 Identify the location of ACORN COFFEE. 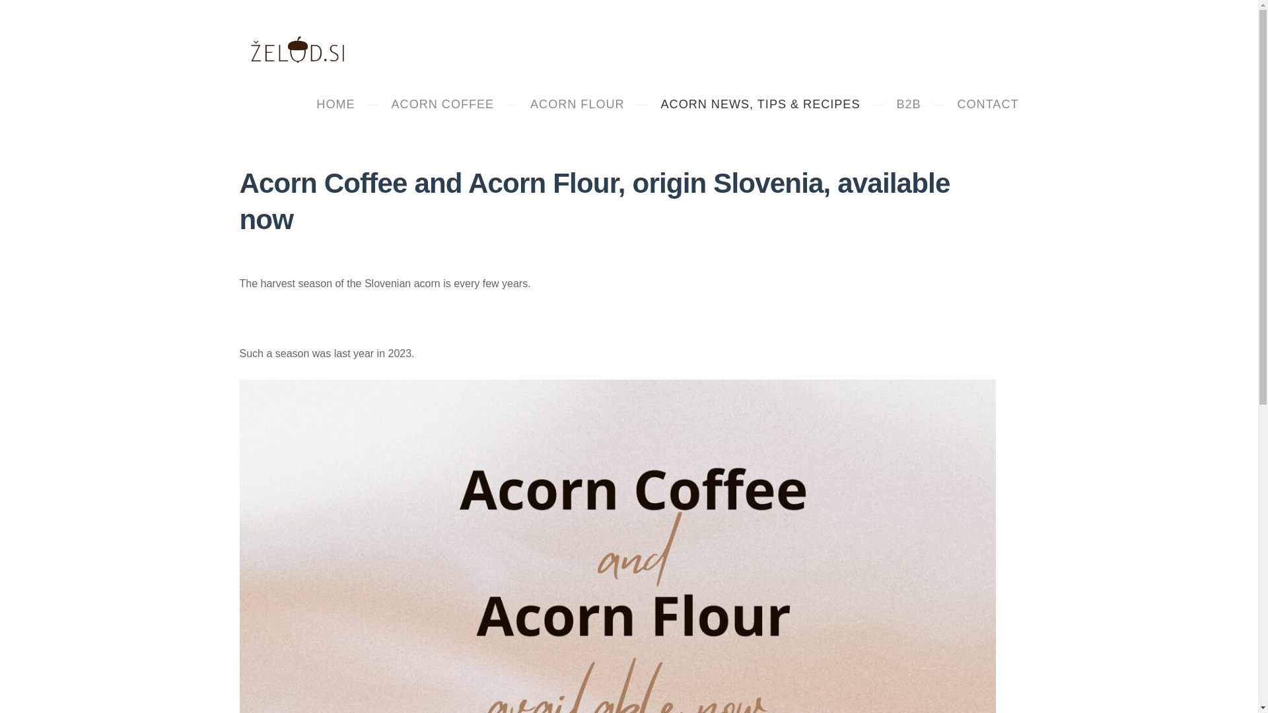
(442, 104).